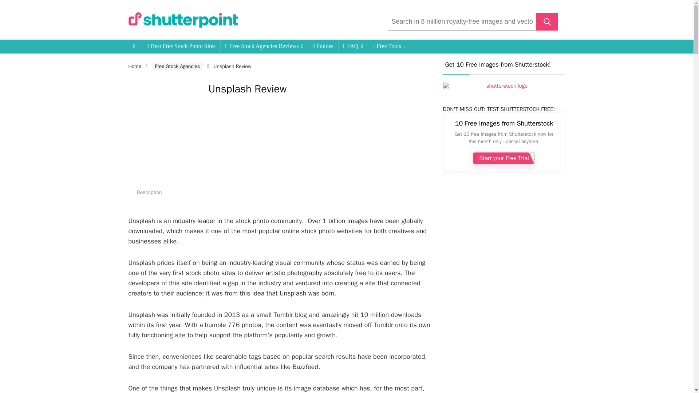 This screenshot has height=393, width=699. Describe the element at coordinates (181, 47) in the screenshot. I see `Best Free Stock Photo Sites` at that location.